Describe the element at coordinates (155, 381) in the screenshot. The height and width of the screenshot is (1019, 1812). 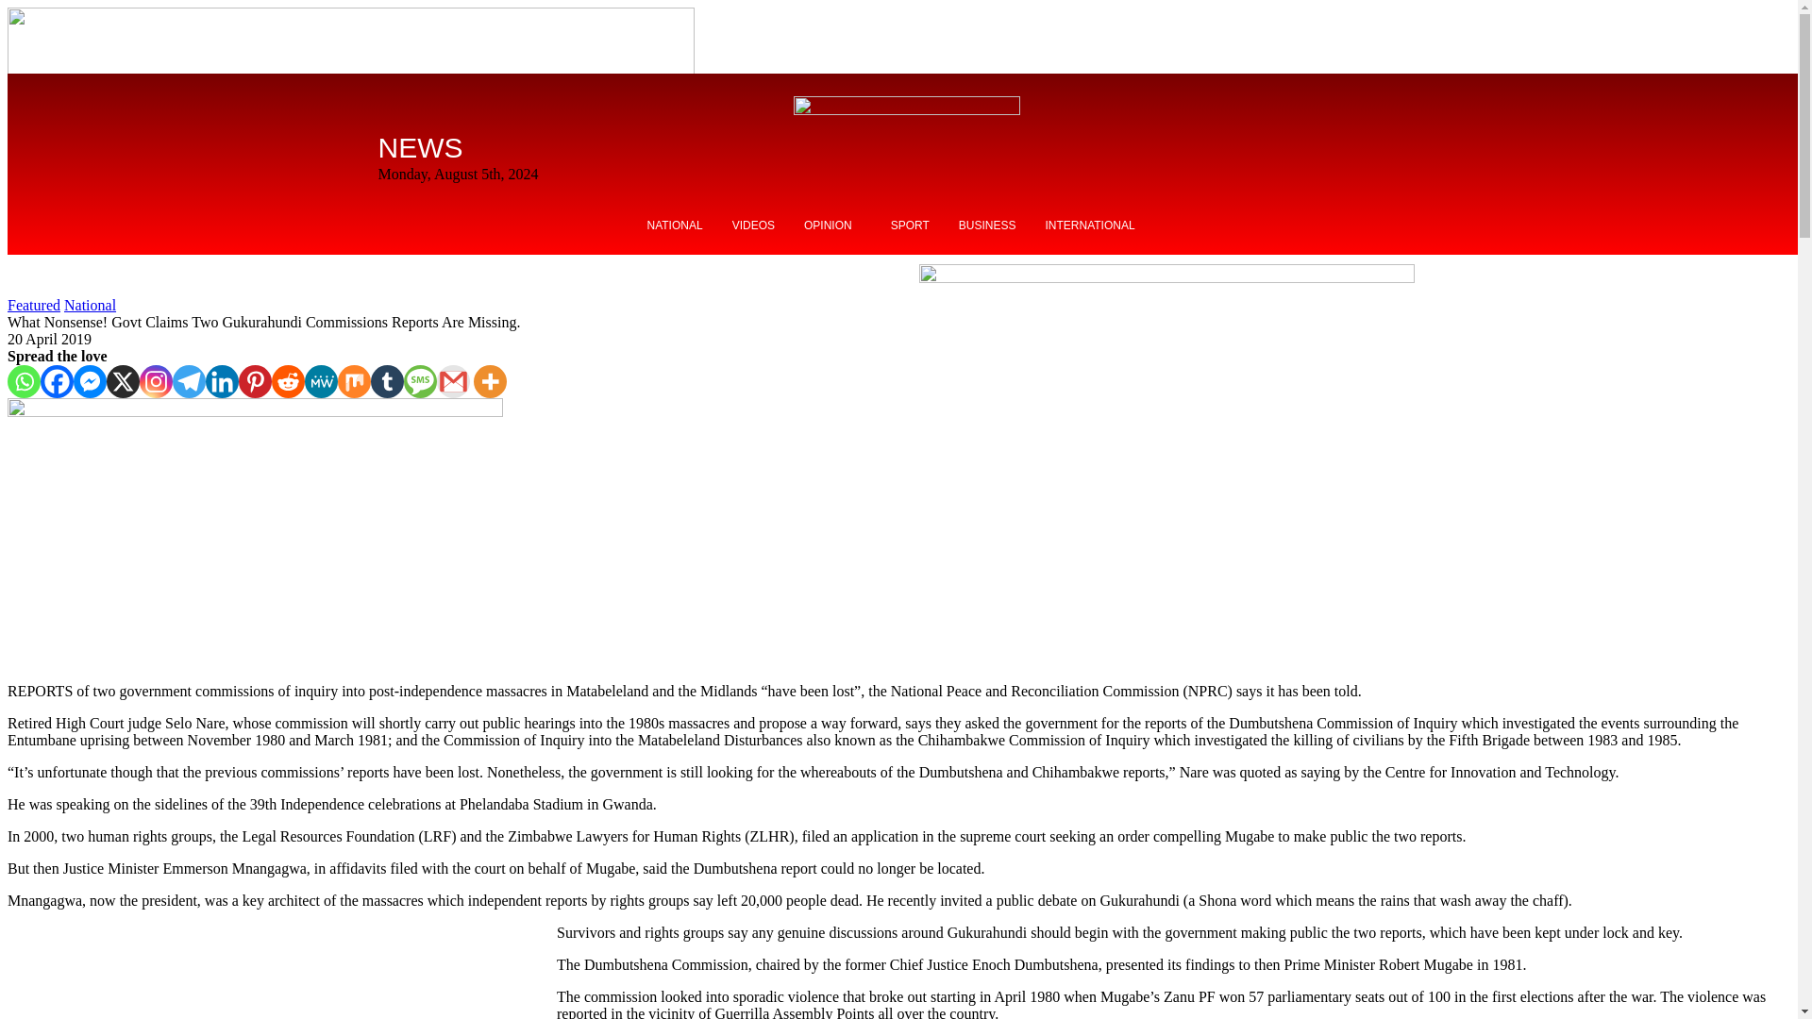
I see `Instagram` at that location.